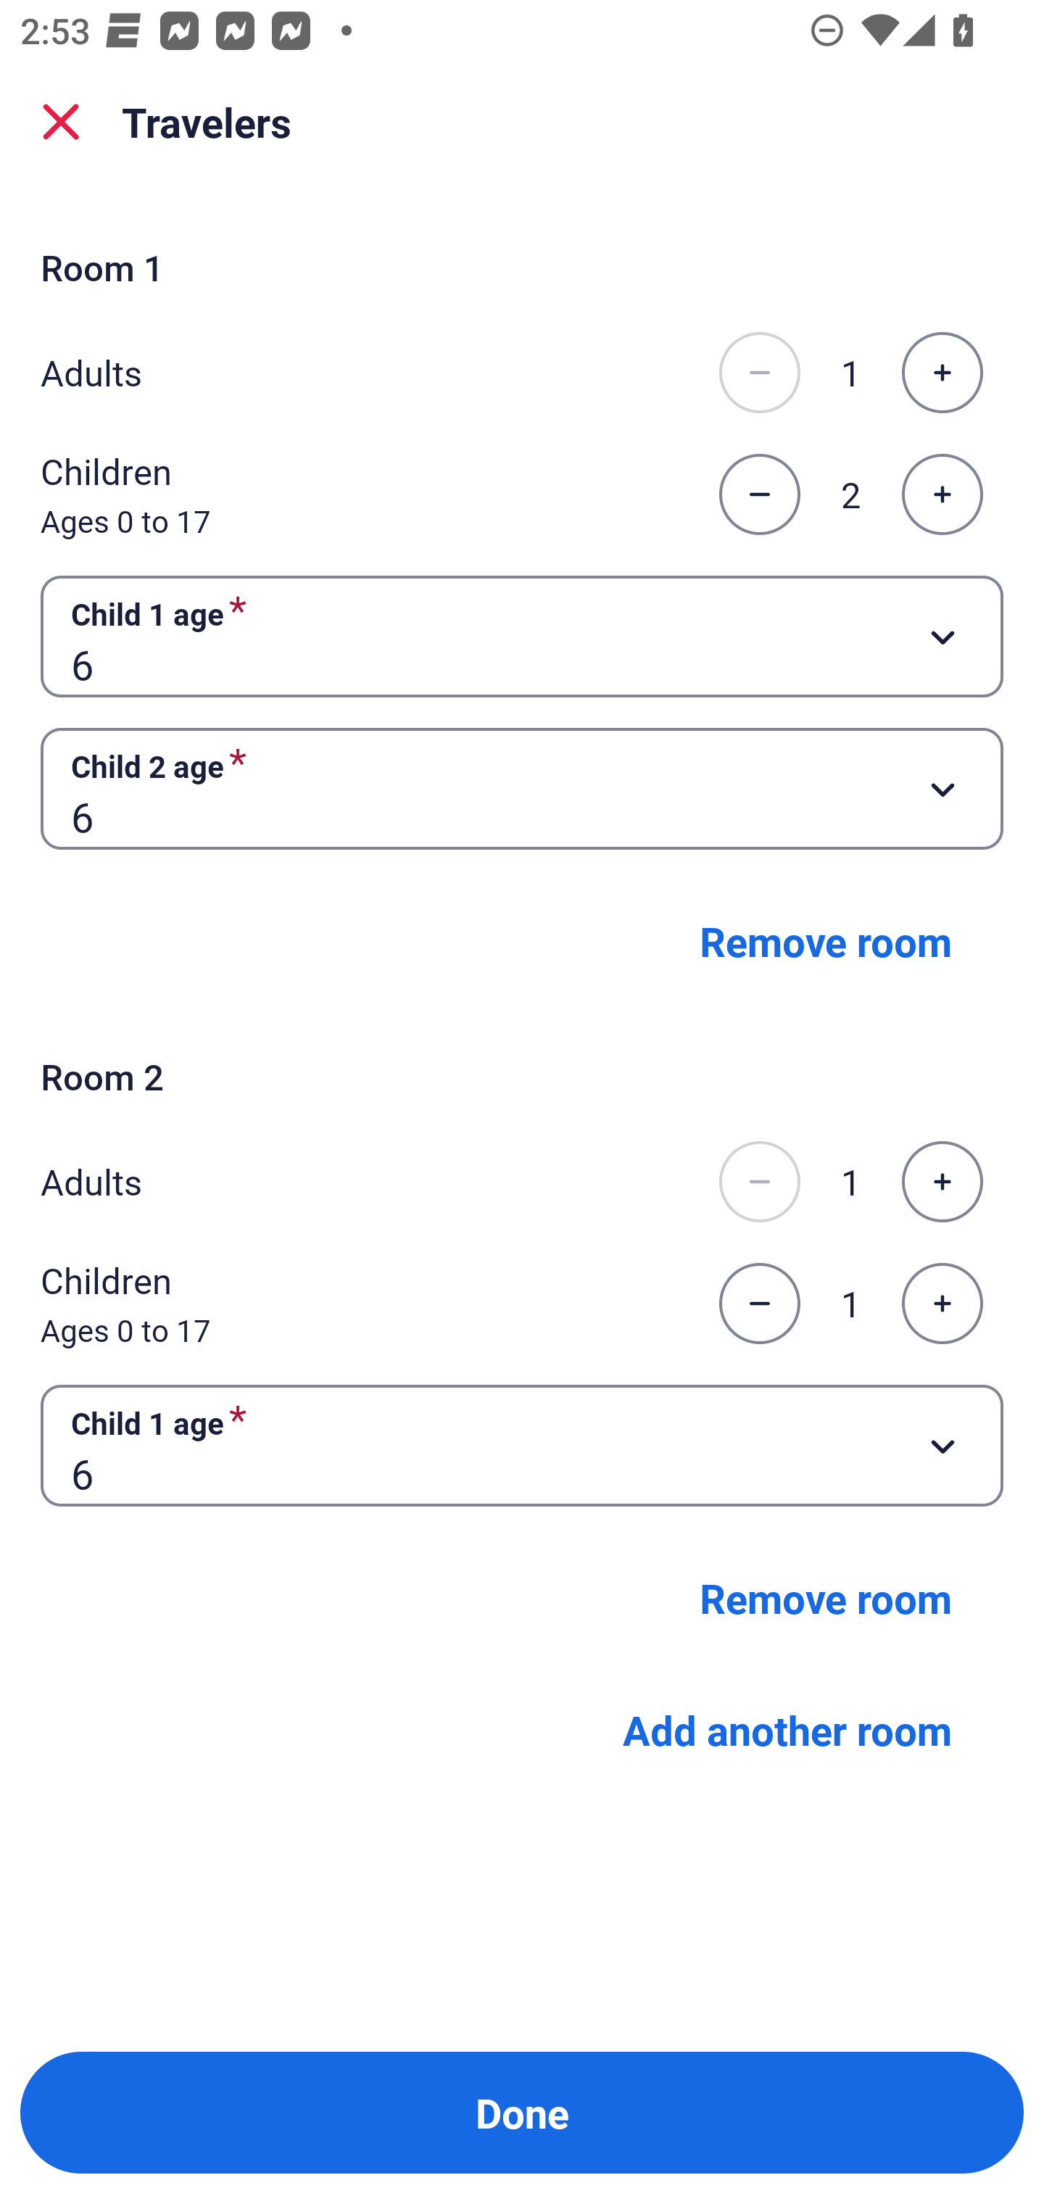 The height and width of the screenshot is (2204, 1044). Describe the element at coordinates (826, 941) in the screenshot. I see `Remove room` at that location.